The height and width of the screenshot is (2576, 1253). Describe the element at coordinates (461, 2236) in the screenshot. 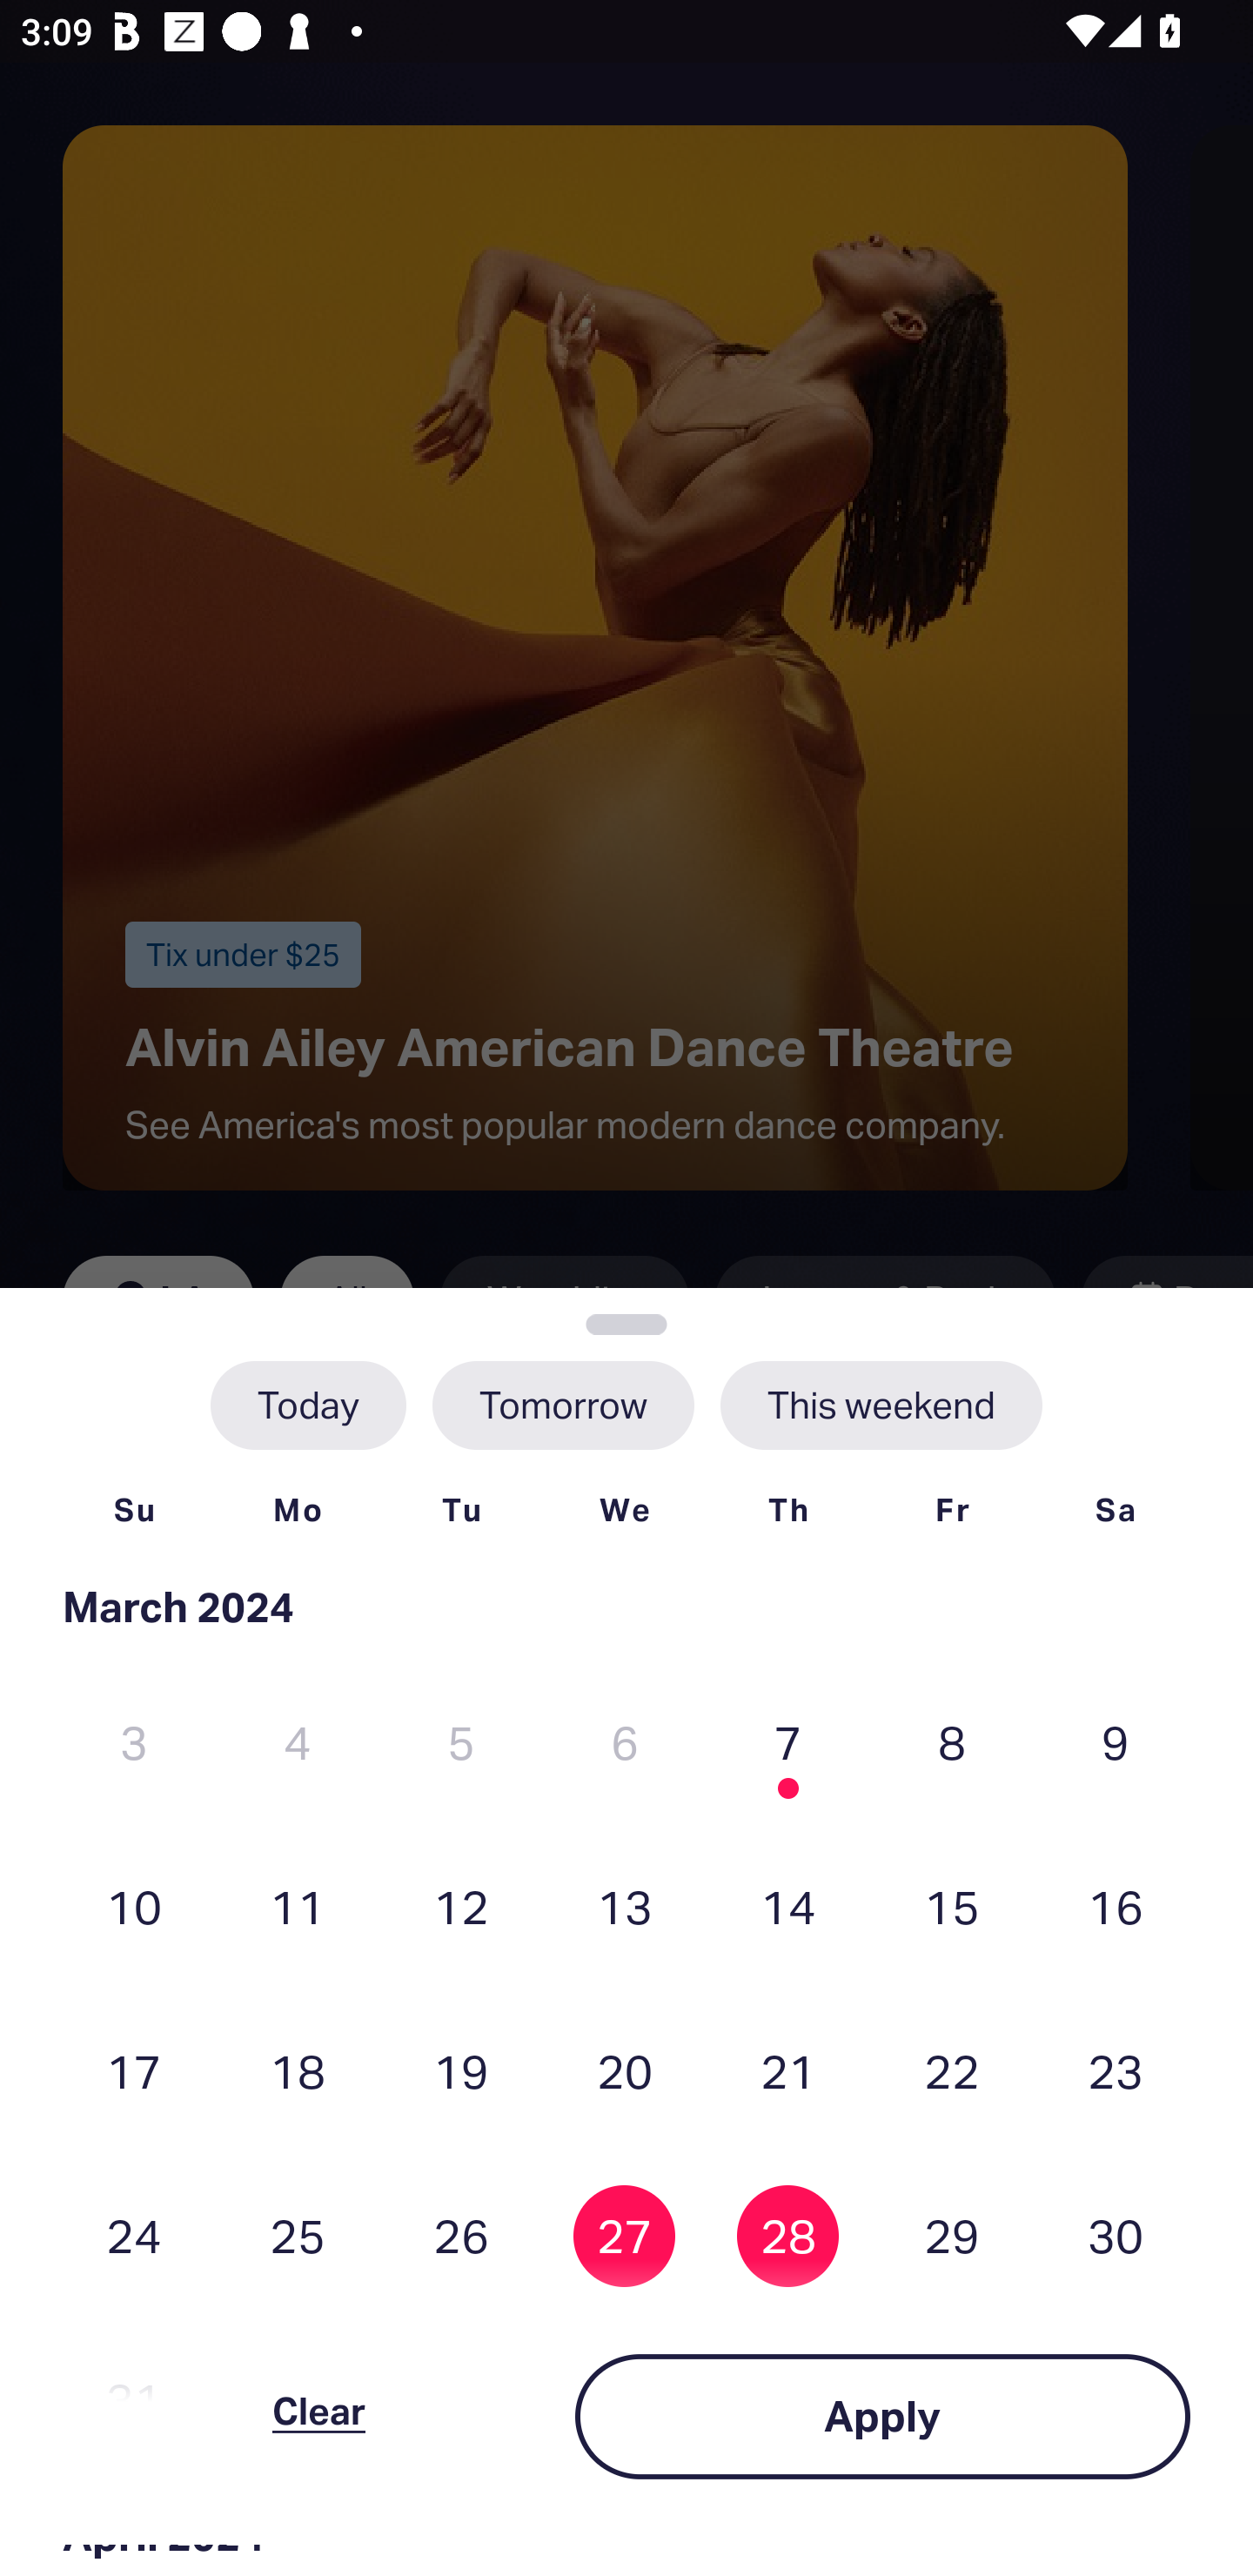

I see `26` at that location.